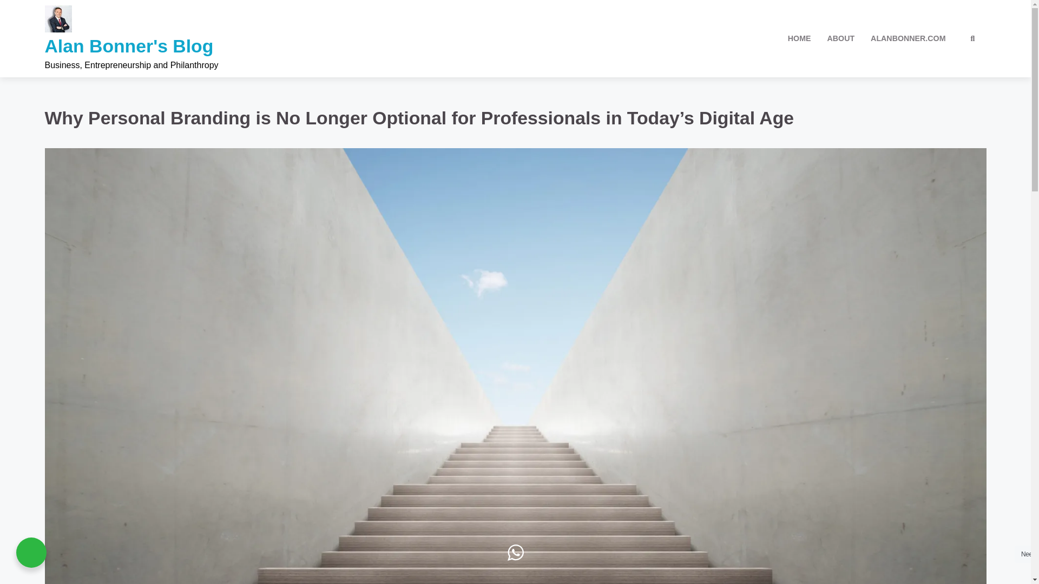 The image size is (1039, 584). I want to click on Search, so click(972, 39).